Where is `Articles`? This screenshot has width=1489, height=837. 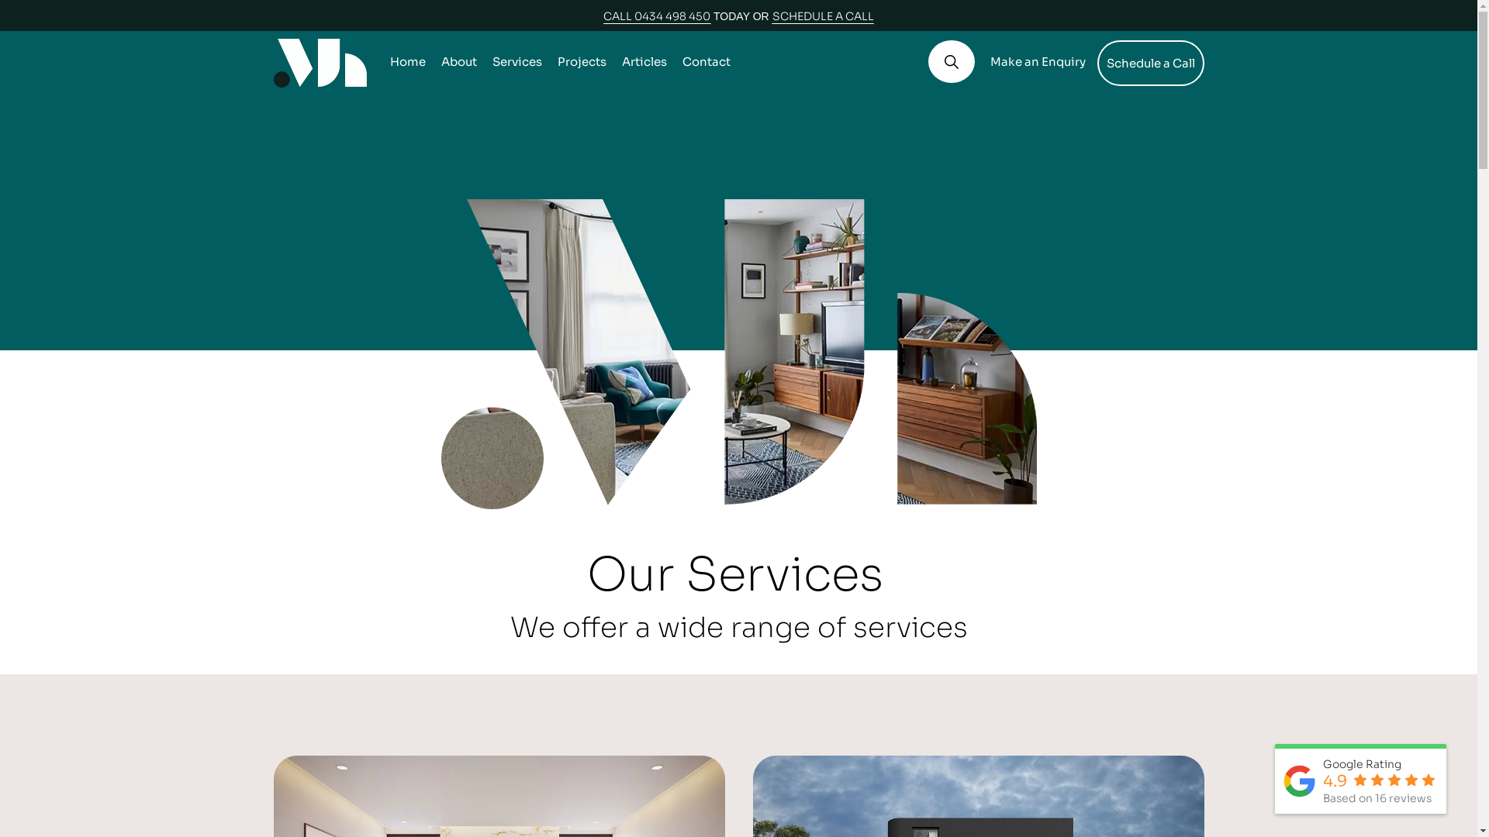 Articles is located at coordinates (644, 62).